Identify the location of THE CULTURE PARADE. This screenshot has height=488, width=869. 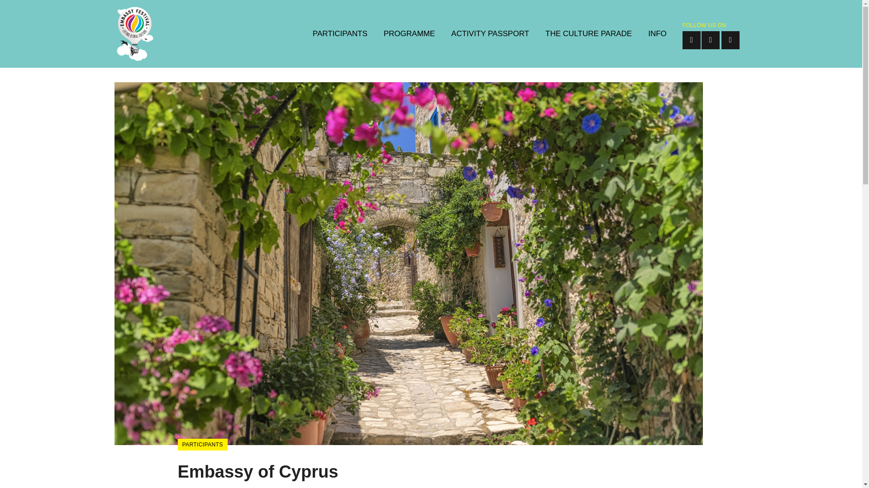
(588, 34).